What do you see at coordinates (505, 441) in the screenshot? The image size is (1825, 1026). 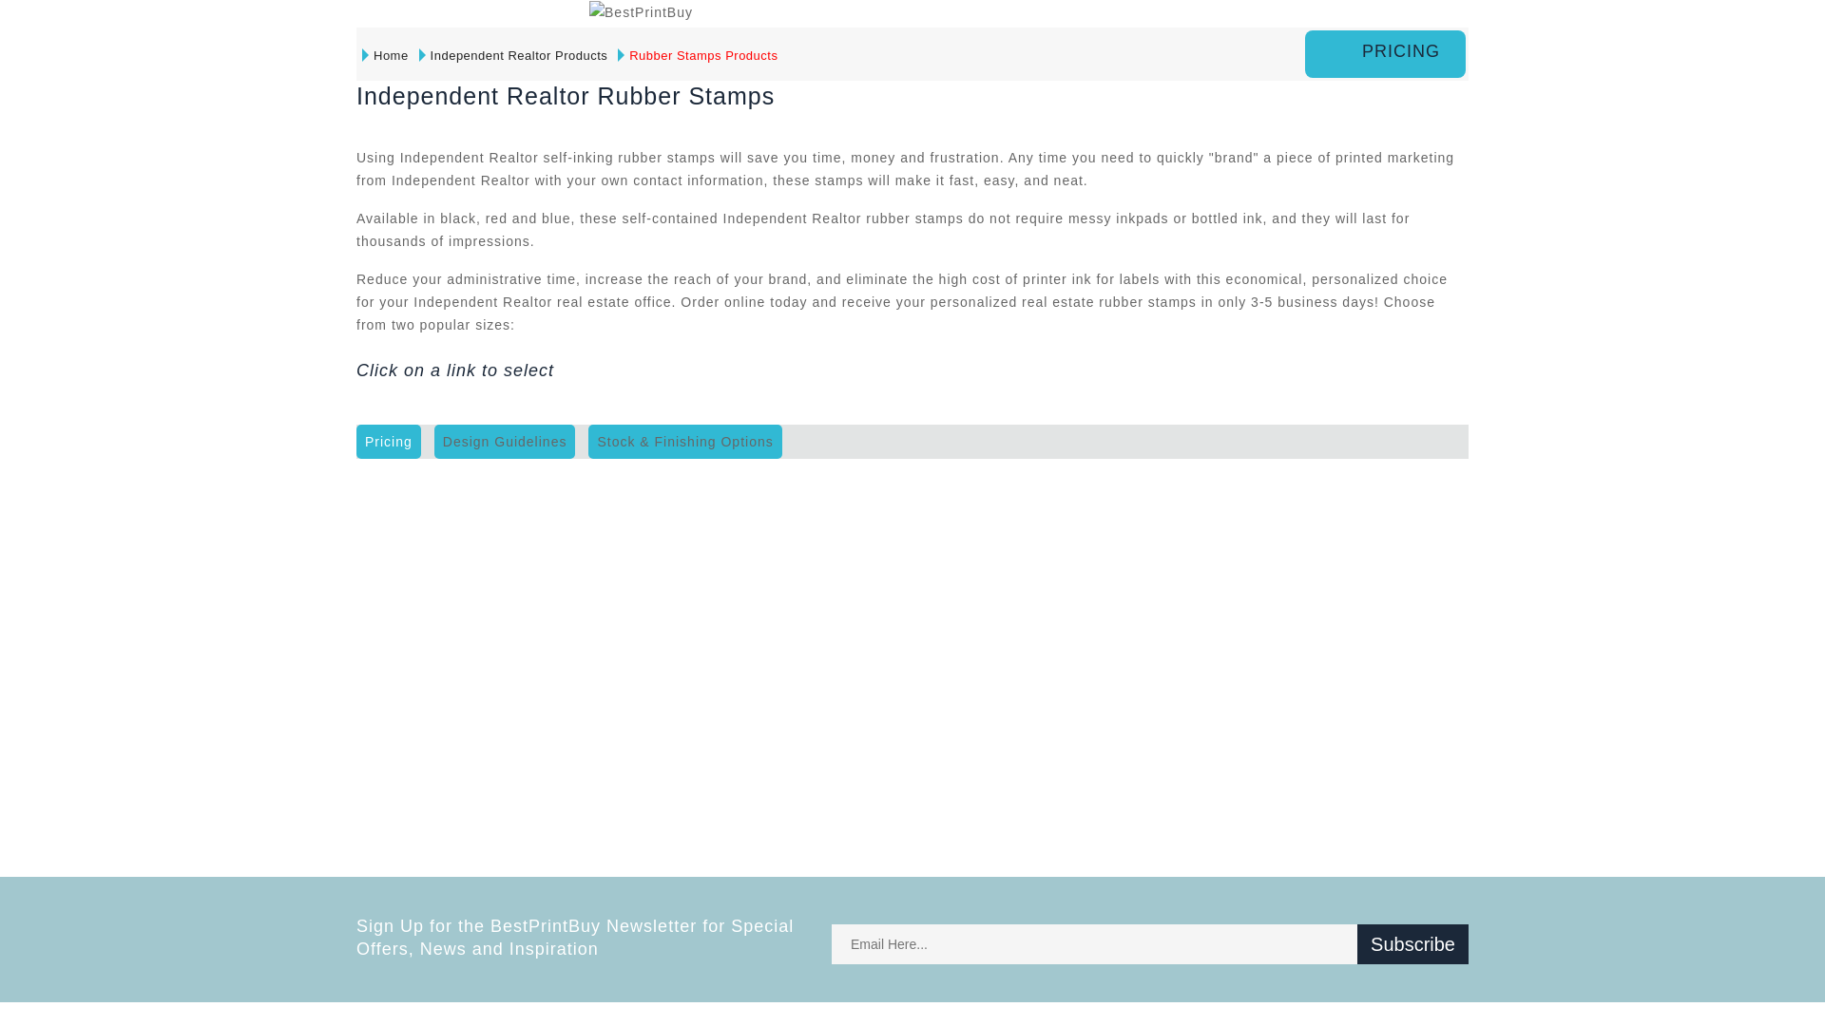 I see `ProductTags` at bounding box center [505, 441].